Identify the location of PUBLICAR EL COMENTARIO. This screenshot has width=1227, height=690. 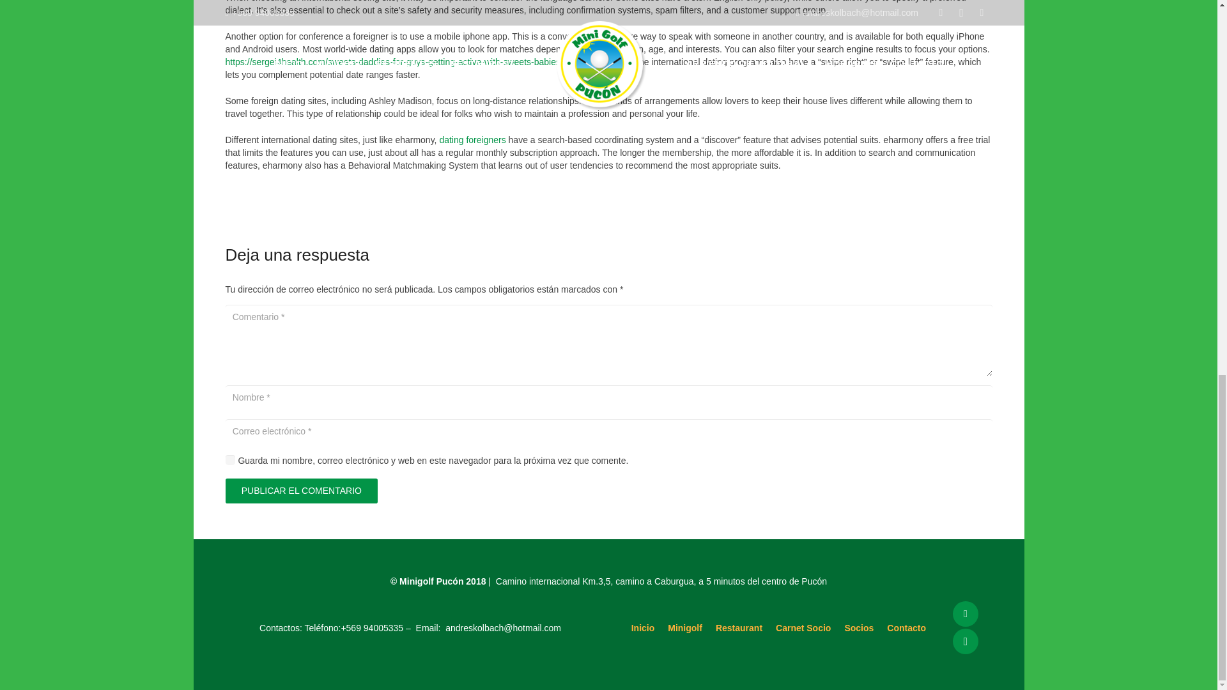
(301, 491).